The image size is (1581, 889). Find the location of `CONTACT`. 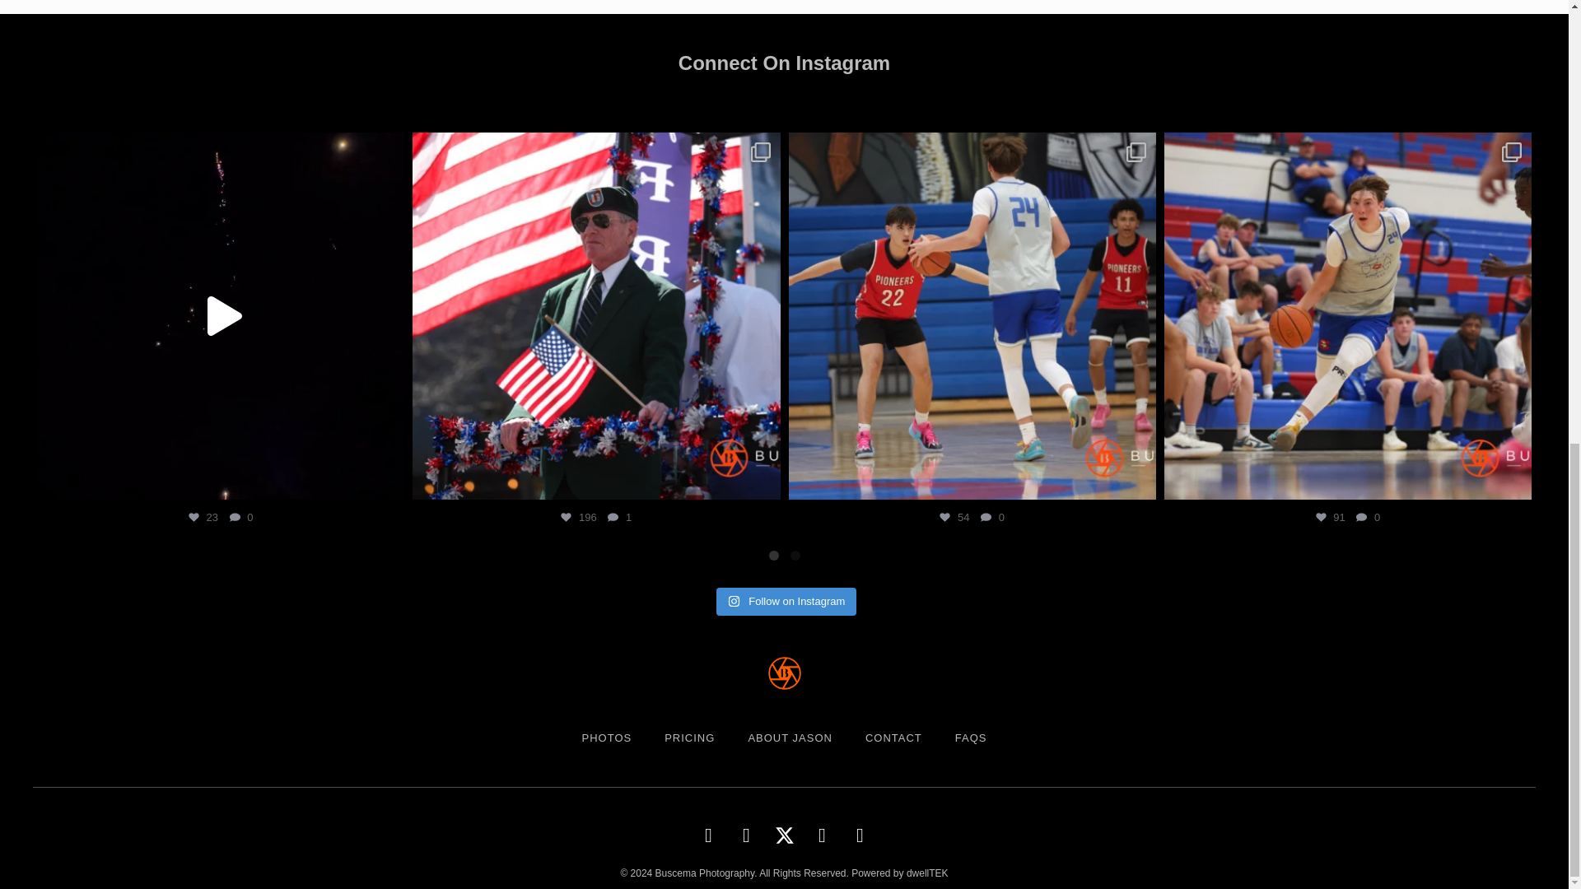

CONTACT is located at coordinates (893, 738).